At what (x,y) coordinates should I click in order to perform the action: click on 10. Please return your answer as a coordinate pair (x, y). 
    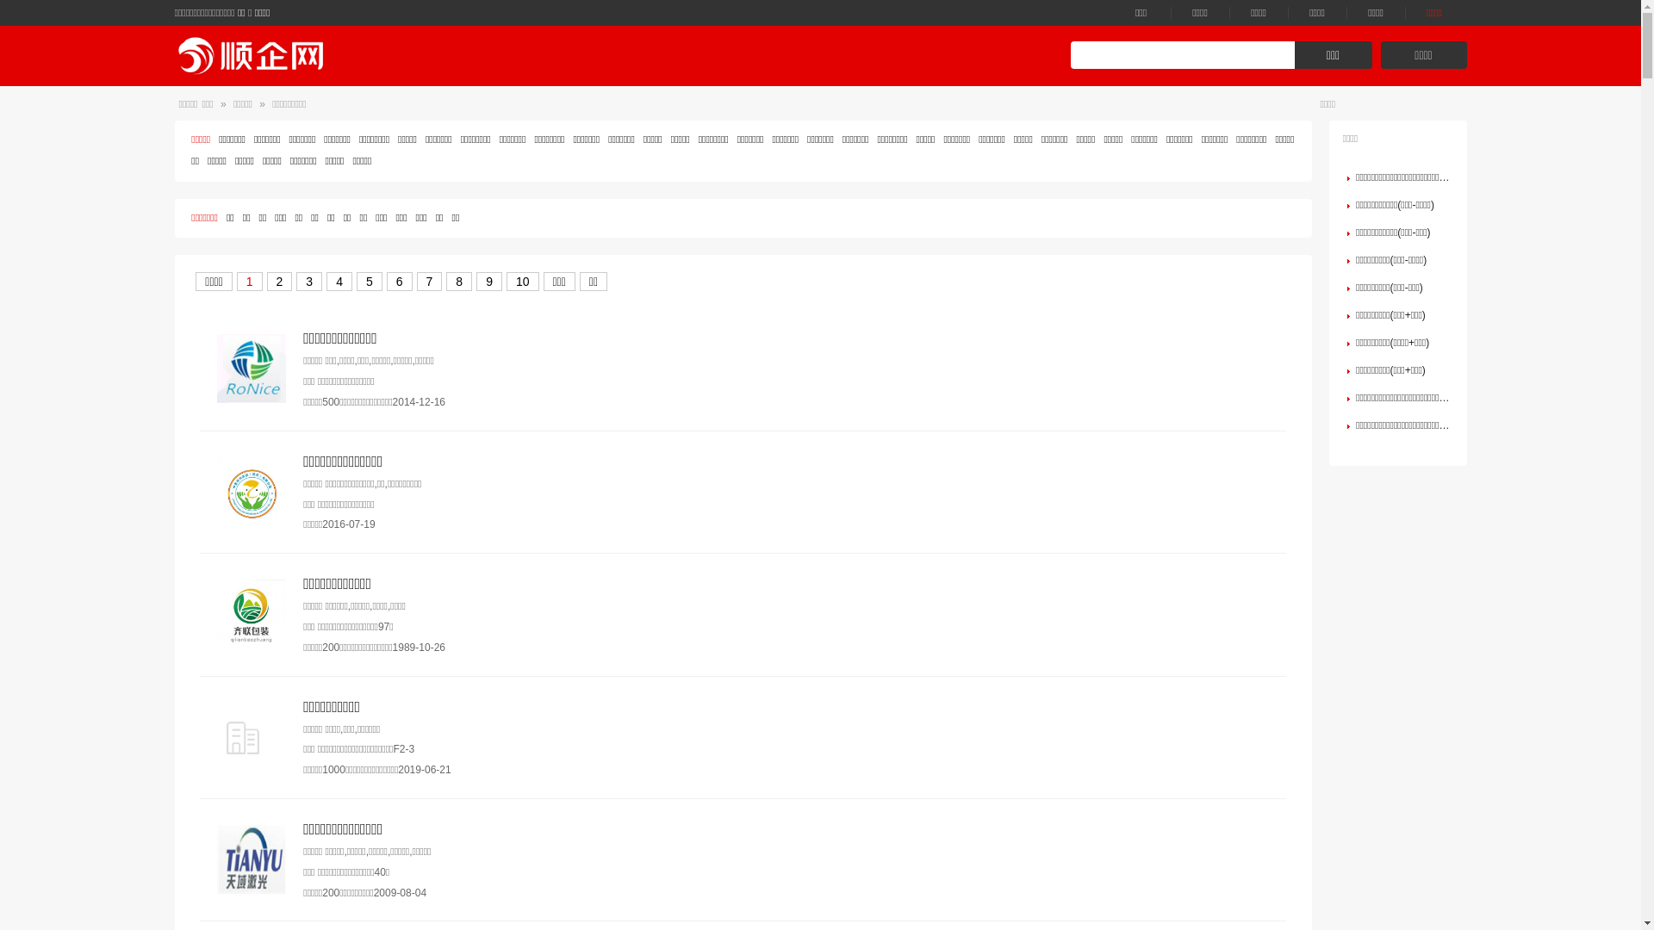
    Looking at the image, I should click on (523, 282).